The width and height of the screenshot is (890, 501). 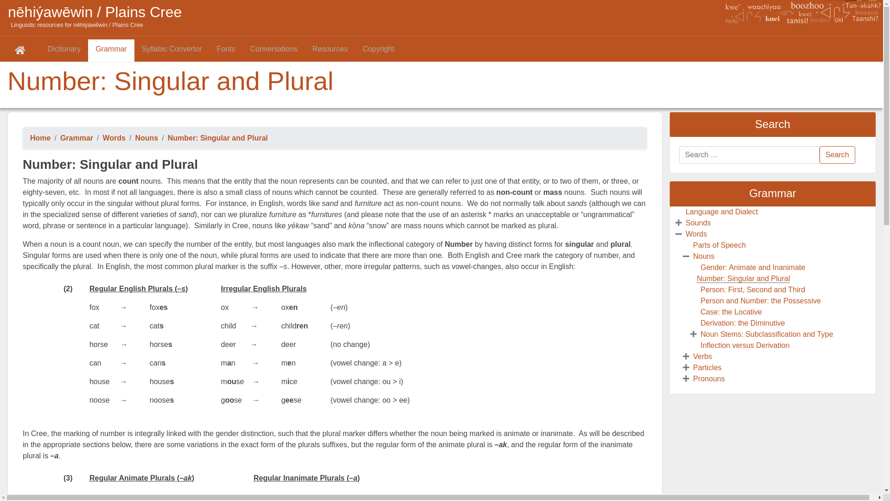 I want to click on Words, so click(x=696, y=234).